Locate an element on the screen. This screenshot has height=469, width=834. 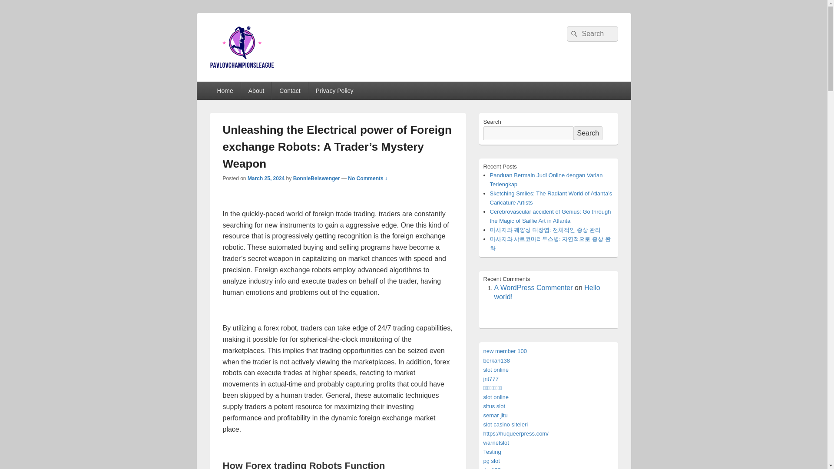
slot casino siteleri is located at coordinates (505, 424).